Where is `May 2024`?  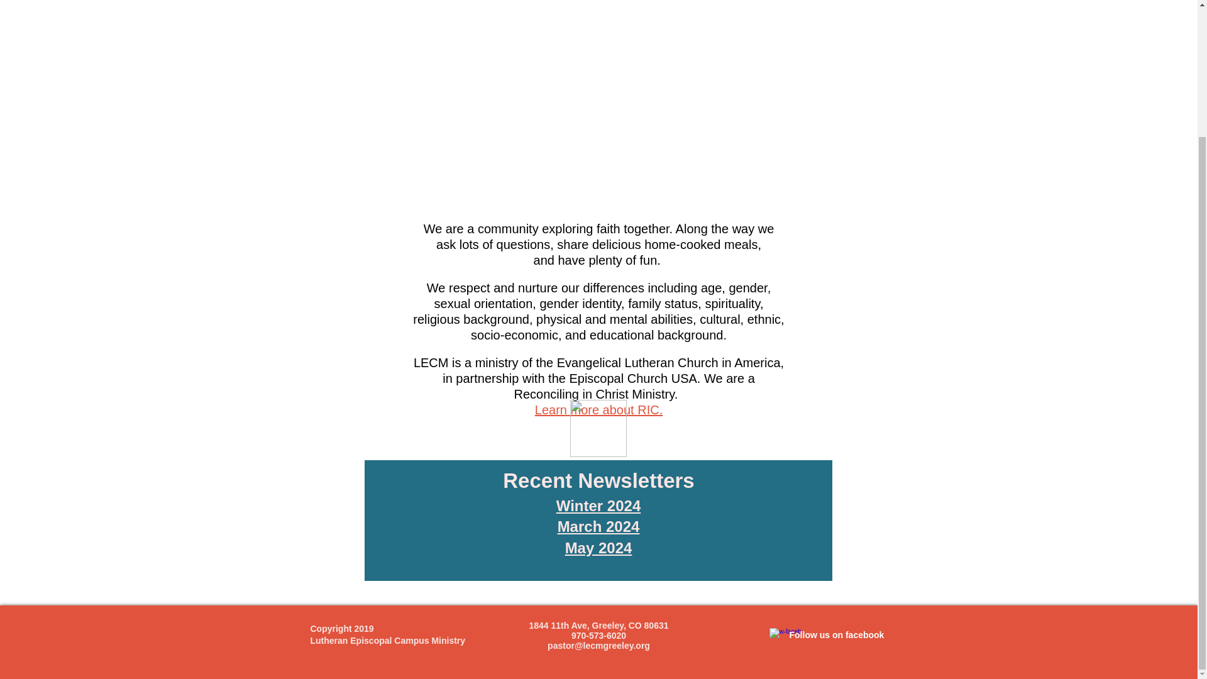
May 2024 is located at coordinates (598, 547).